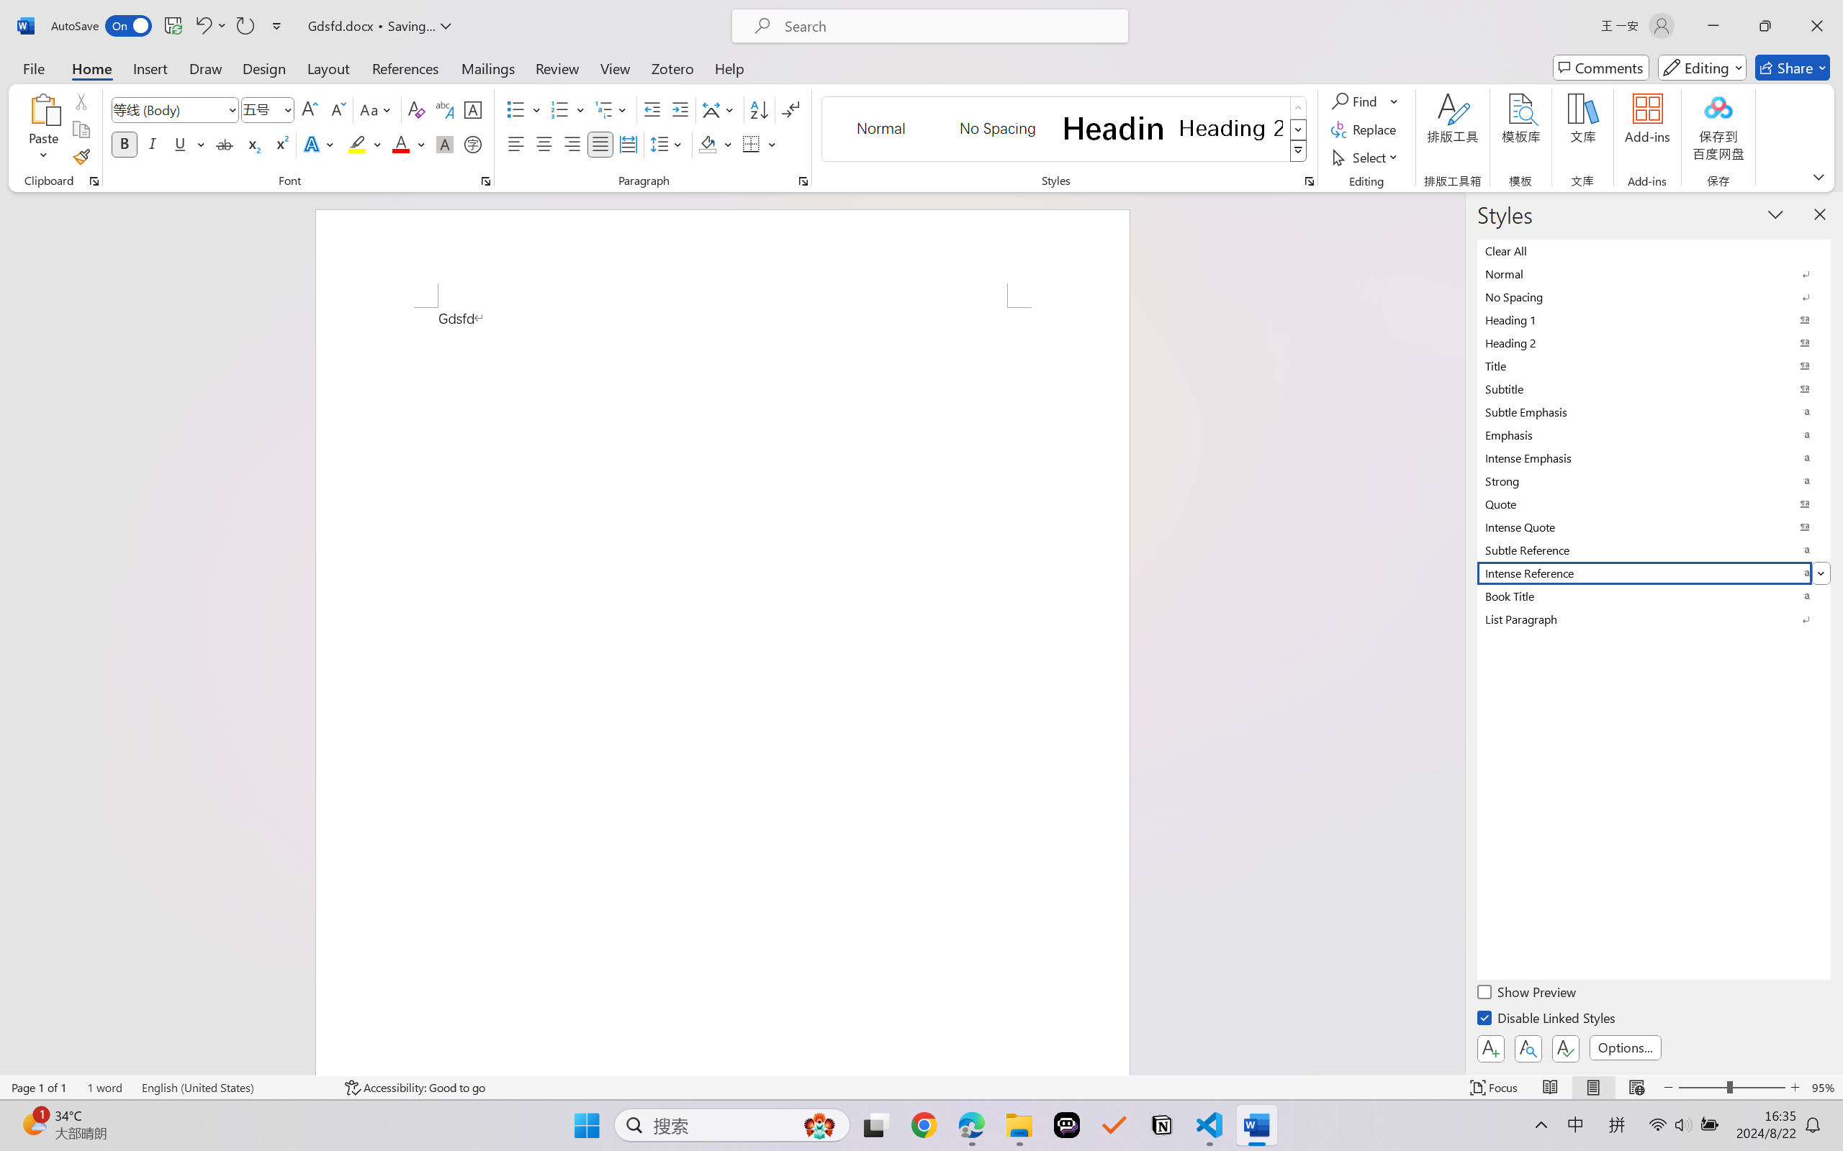 This screenshot has width=1843, height=1151. What do you see at coordinates (1654, 411) in the screenshot?
I see `Subtle Emphasis` at bounding box center [1654, 411].